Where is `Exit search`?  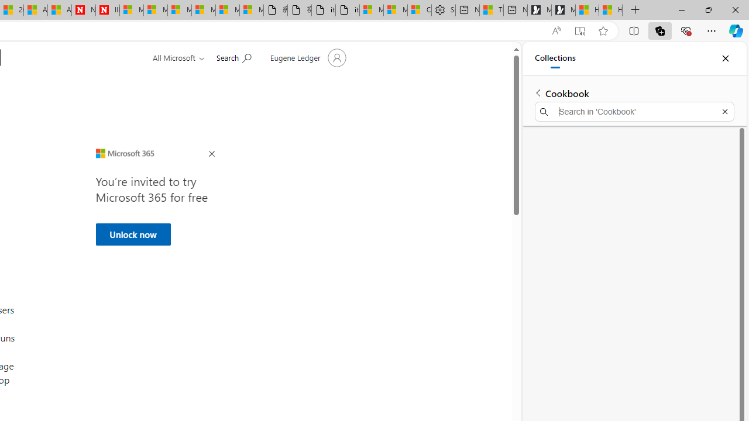
Exit search is located at coordinates (724, 111).